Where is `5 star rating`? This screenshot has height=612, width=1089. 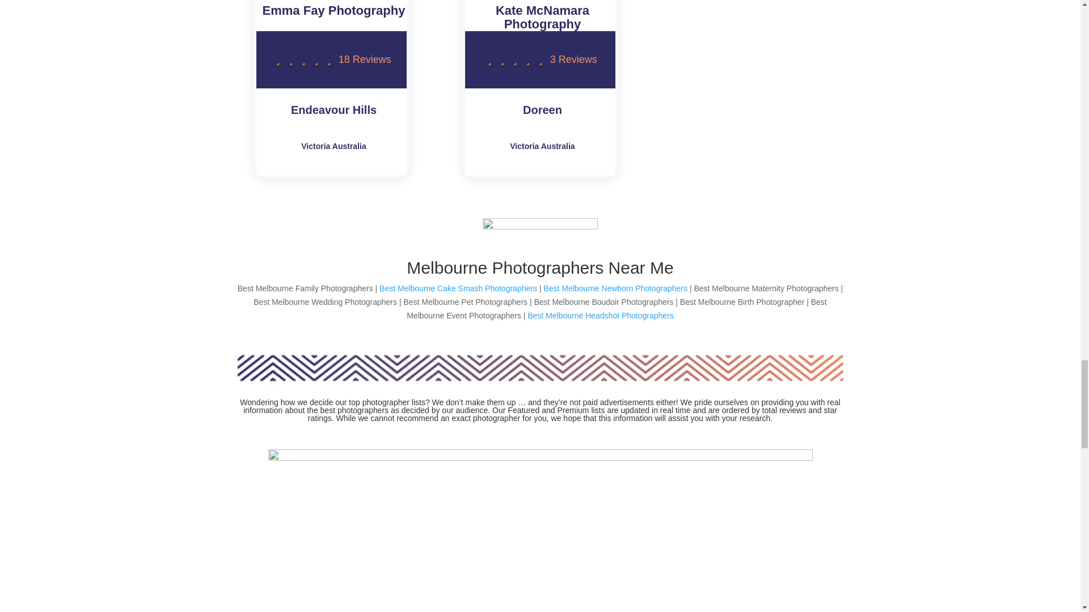
5 star rating is located at coordinates (515, 59).